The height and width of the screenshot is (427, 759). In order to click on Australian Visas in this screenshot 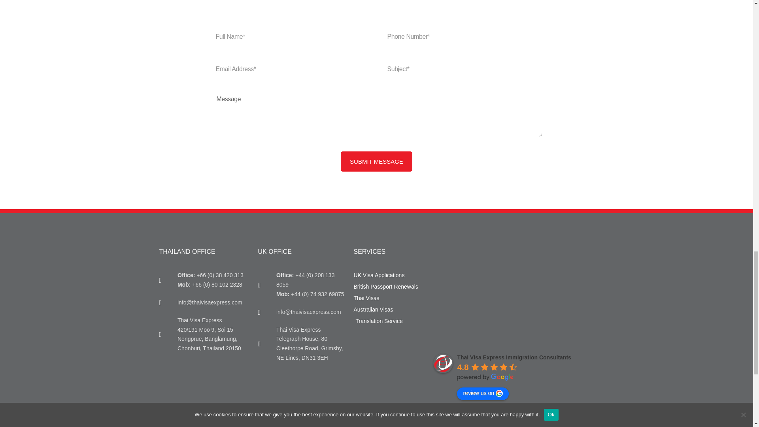, I will do `click(389, 310)`.